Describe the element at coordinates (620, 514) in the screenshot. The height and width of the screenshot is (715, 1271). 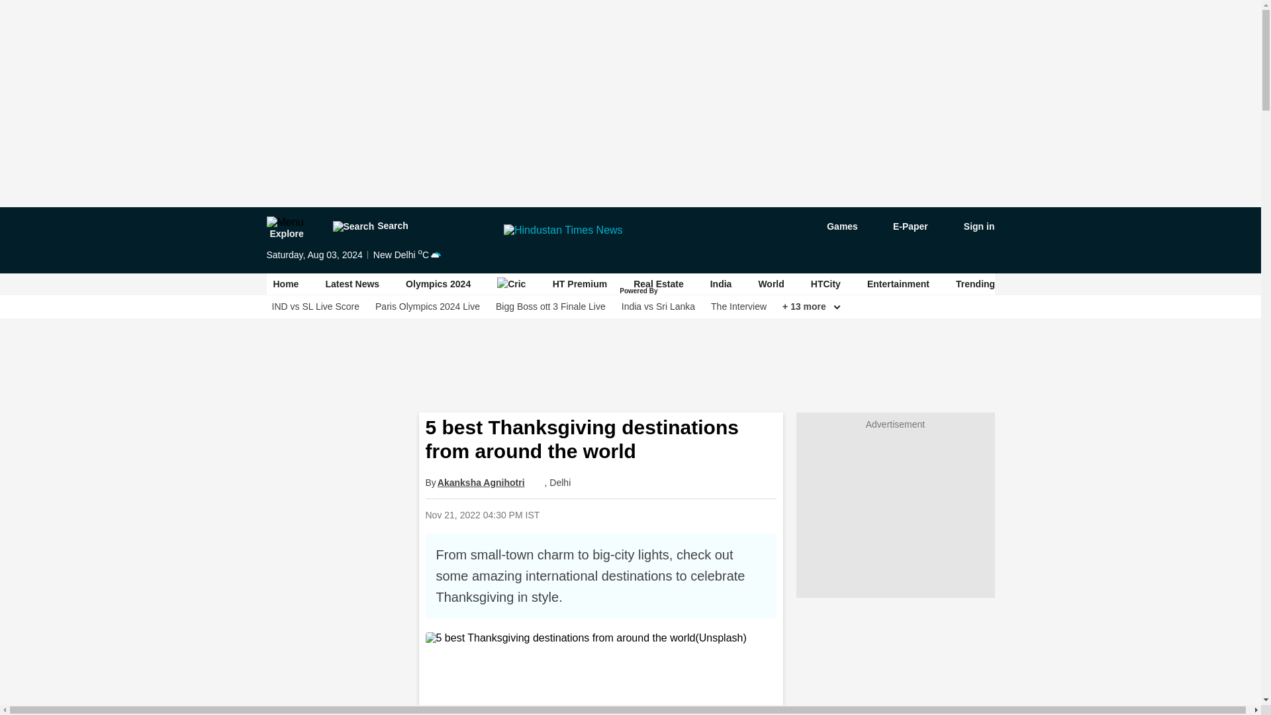
I see `Share on Facebook` at that location.